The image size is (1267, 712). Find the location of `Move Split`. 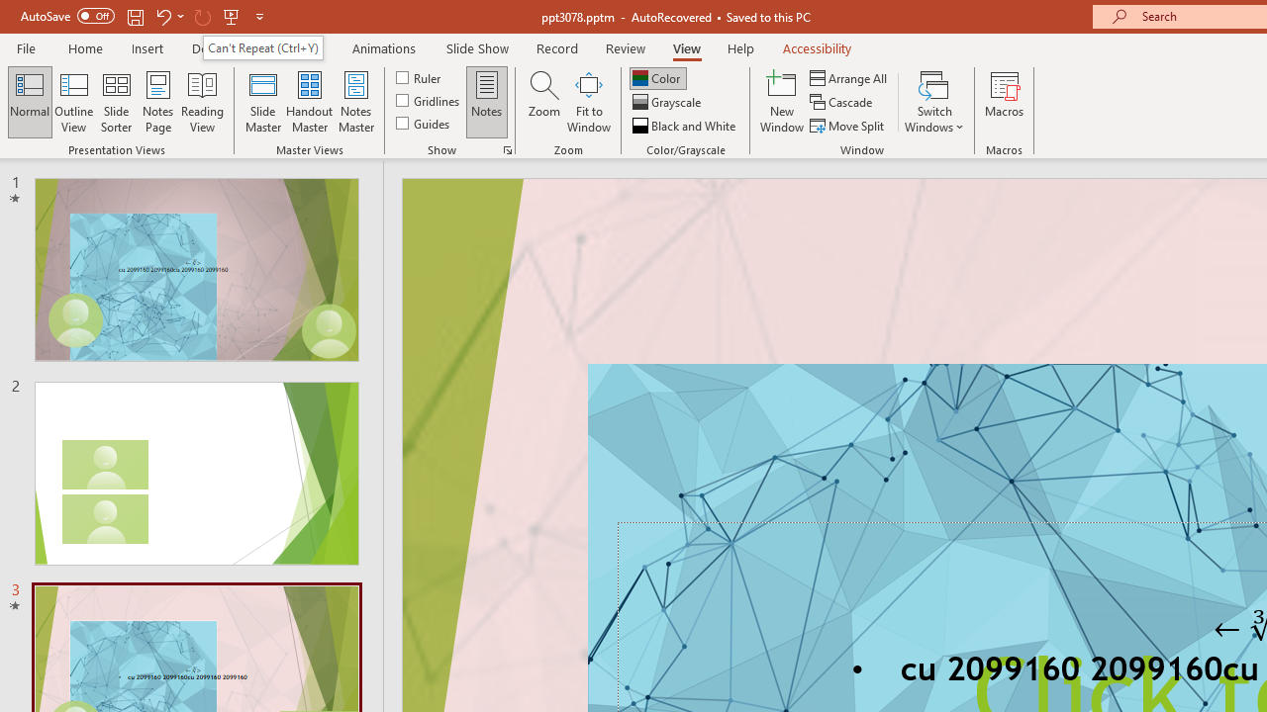

Move Split is located at coordinates (848, 125).